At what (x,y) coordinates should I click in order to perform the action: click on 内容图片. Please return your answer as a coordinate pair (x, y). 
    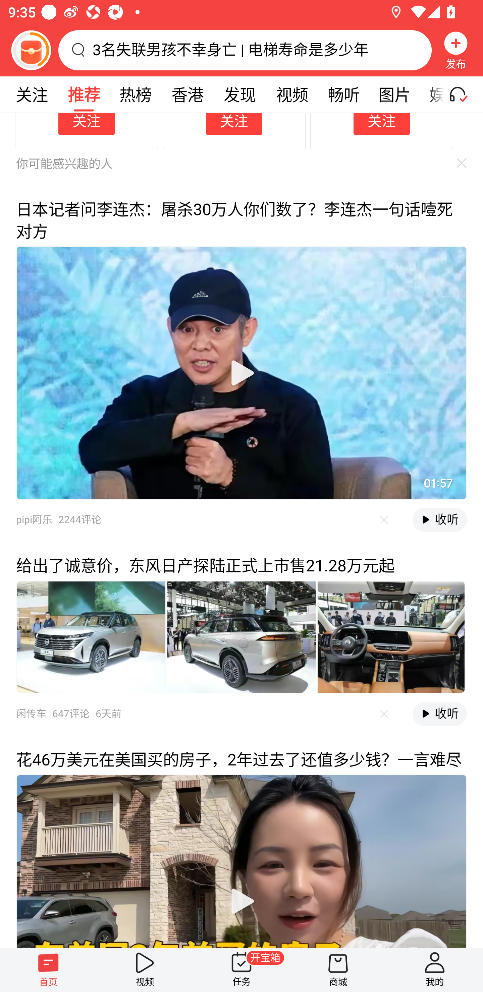
    Looking at the image, I should click on (241, 637).